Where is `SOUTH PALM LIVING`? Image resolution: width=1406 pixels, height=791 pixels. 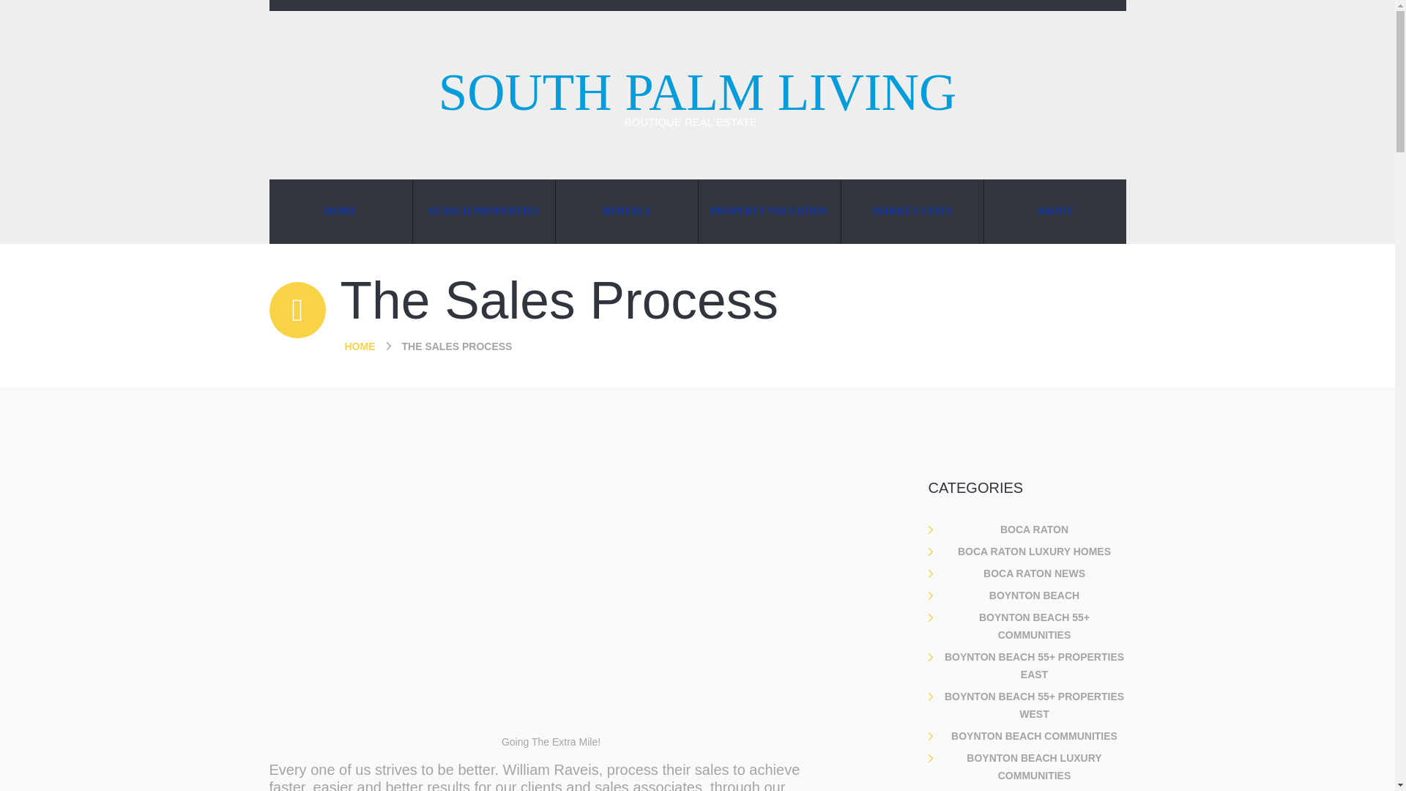 SOUTH PALM LIVING is located at coordinates (697, 92).